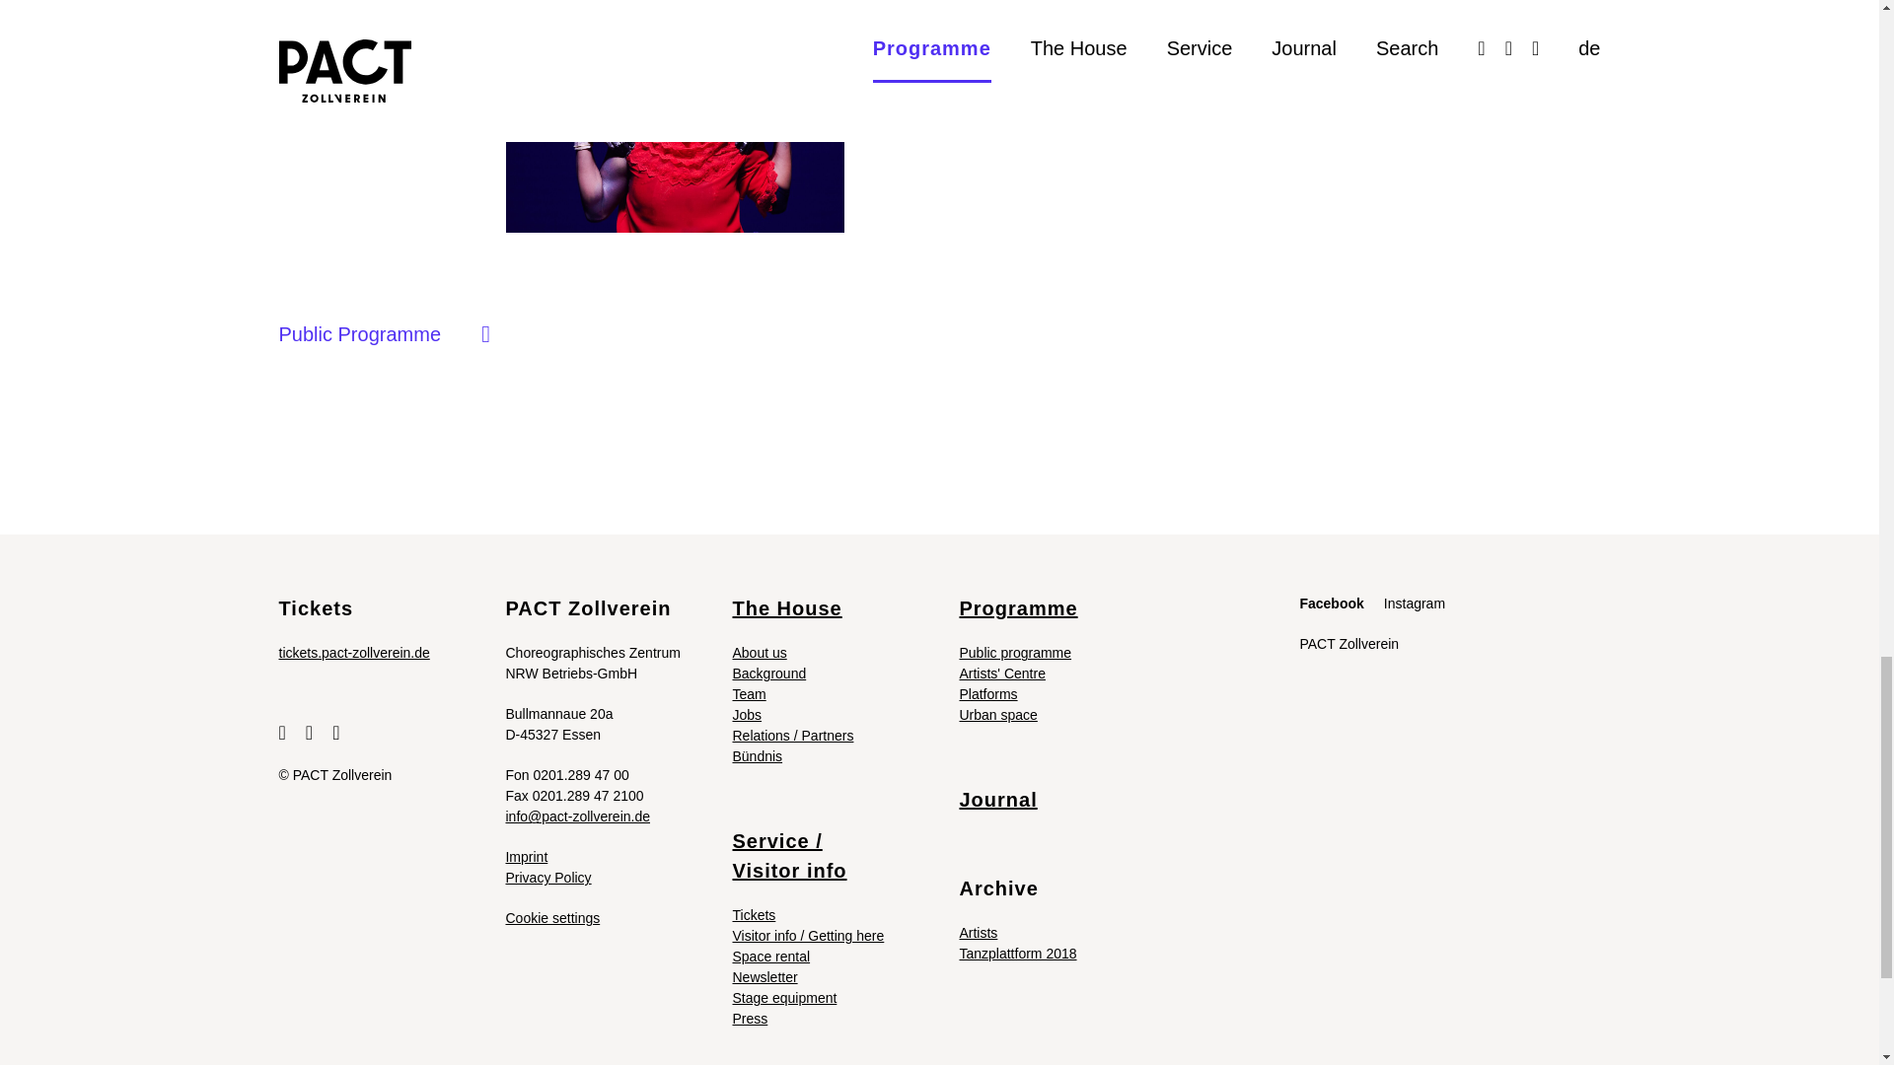  What do you see at coordinates (748, 693) in the screenshot?
I see `Team` at bounding box center [748, 693].